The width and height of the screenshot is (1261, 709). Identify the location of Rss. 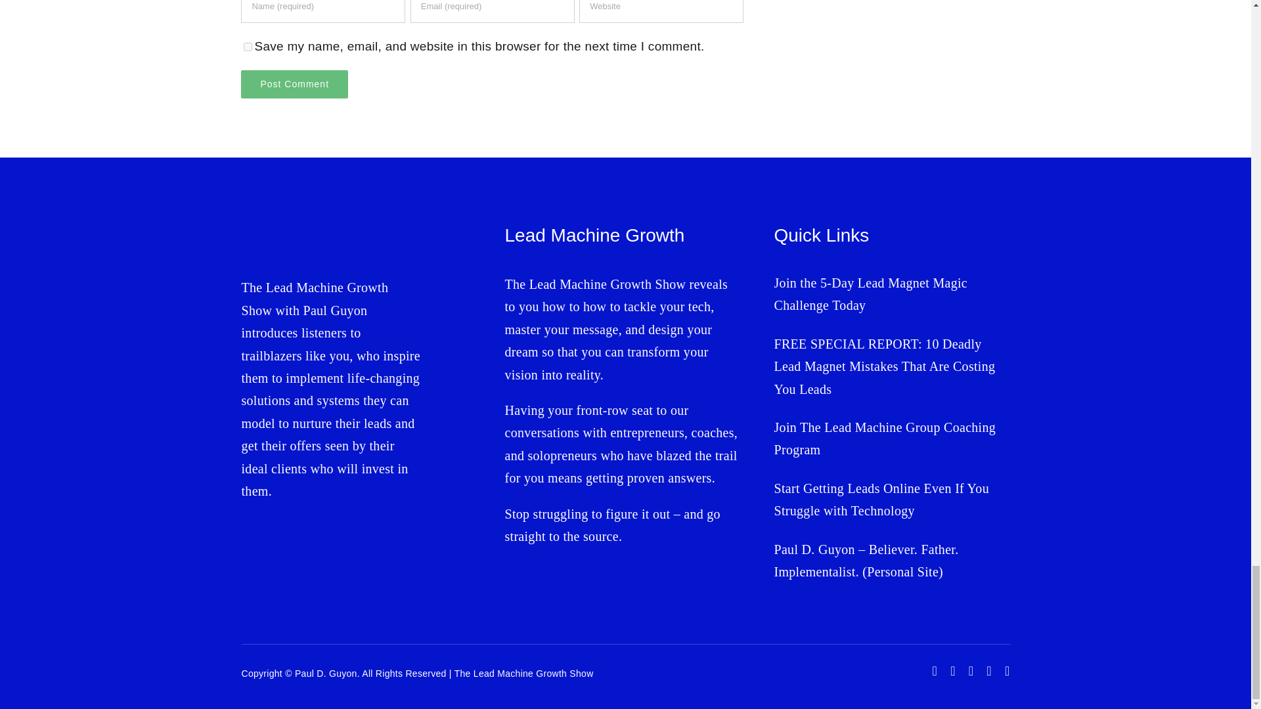
(971, 671).